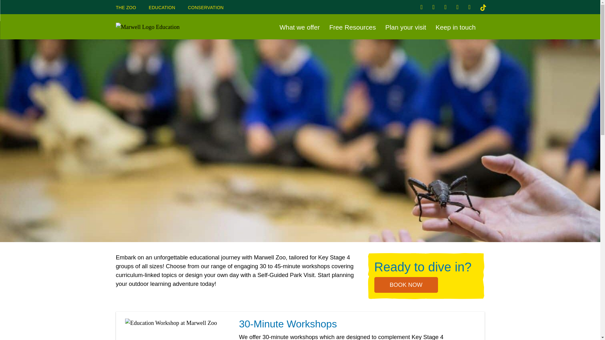 The width and height of the screenshot is (605, 340). What do you see at coordinates (352, 27) in the screenshot?
I see `Free Resources` at bounding box center [352, 27].